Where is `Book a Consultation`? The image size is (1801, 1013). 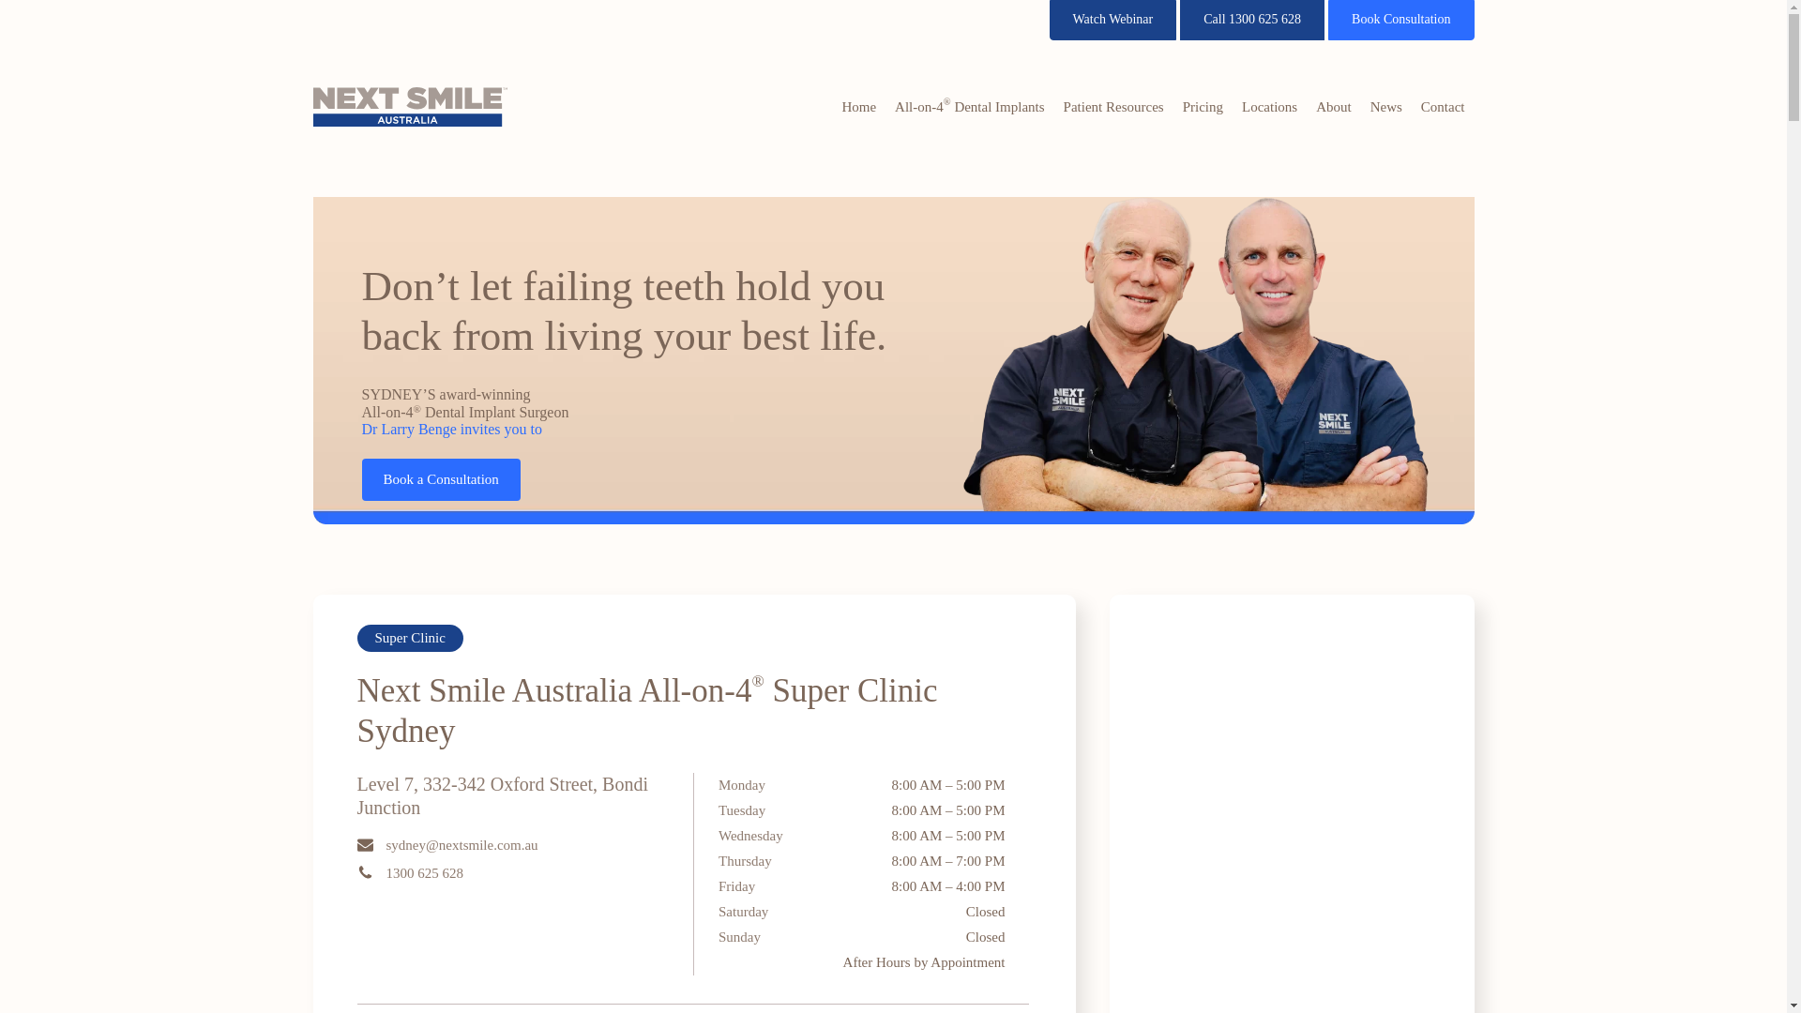
Book a Consultation is located at coordinates (441, 480).